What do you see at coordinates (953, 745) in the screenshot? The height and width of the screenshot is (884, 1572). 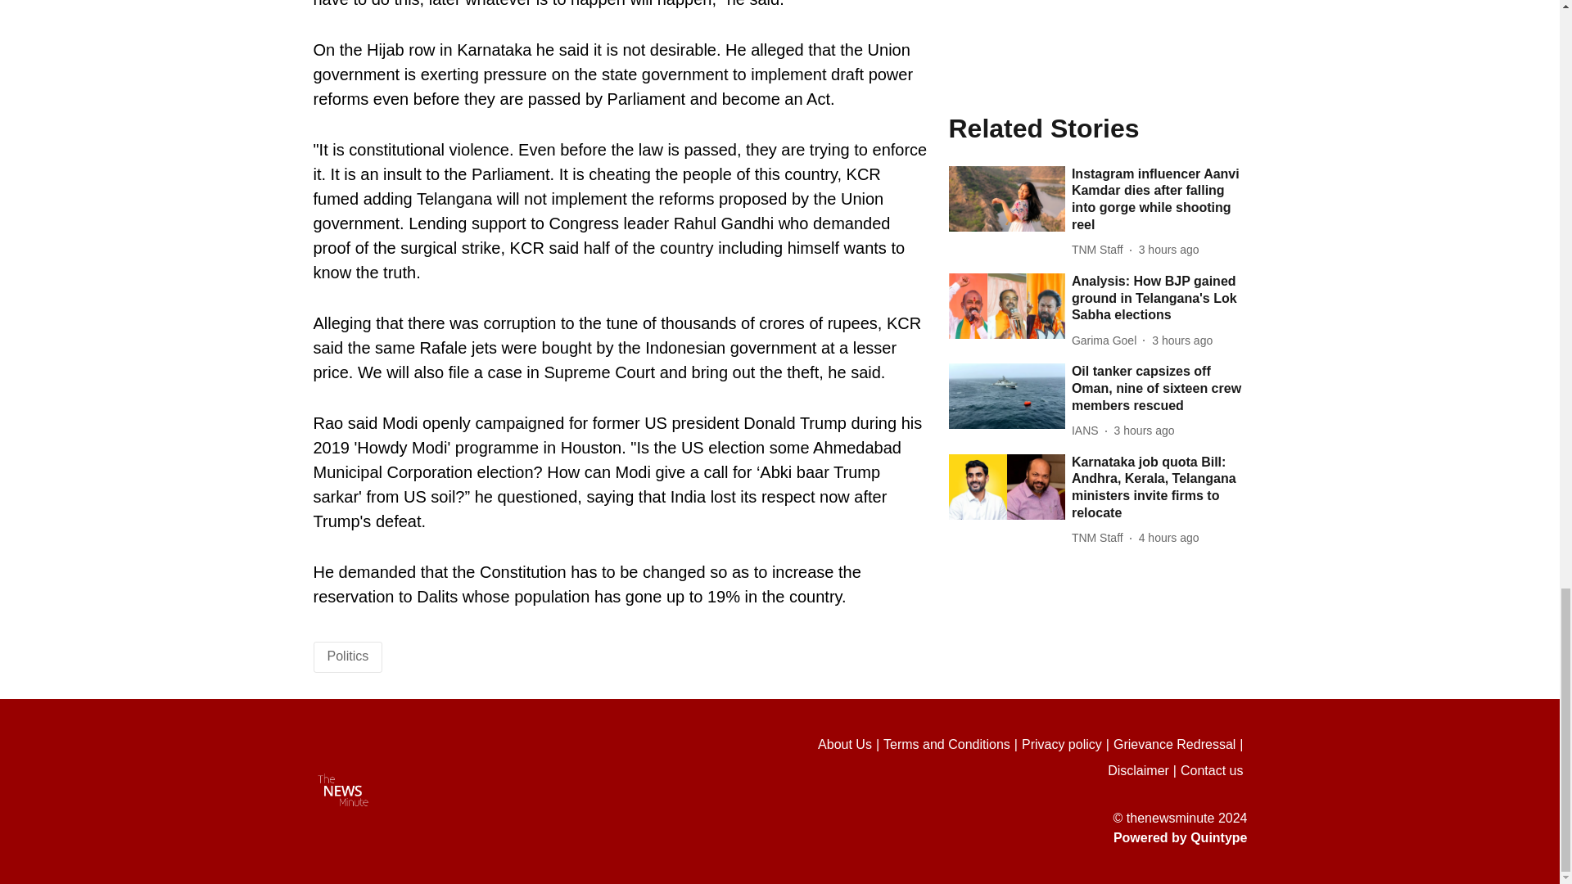 I see `Terms and Conditions` at bounding box center [953, 745].